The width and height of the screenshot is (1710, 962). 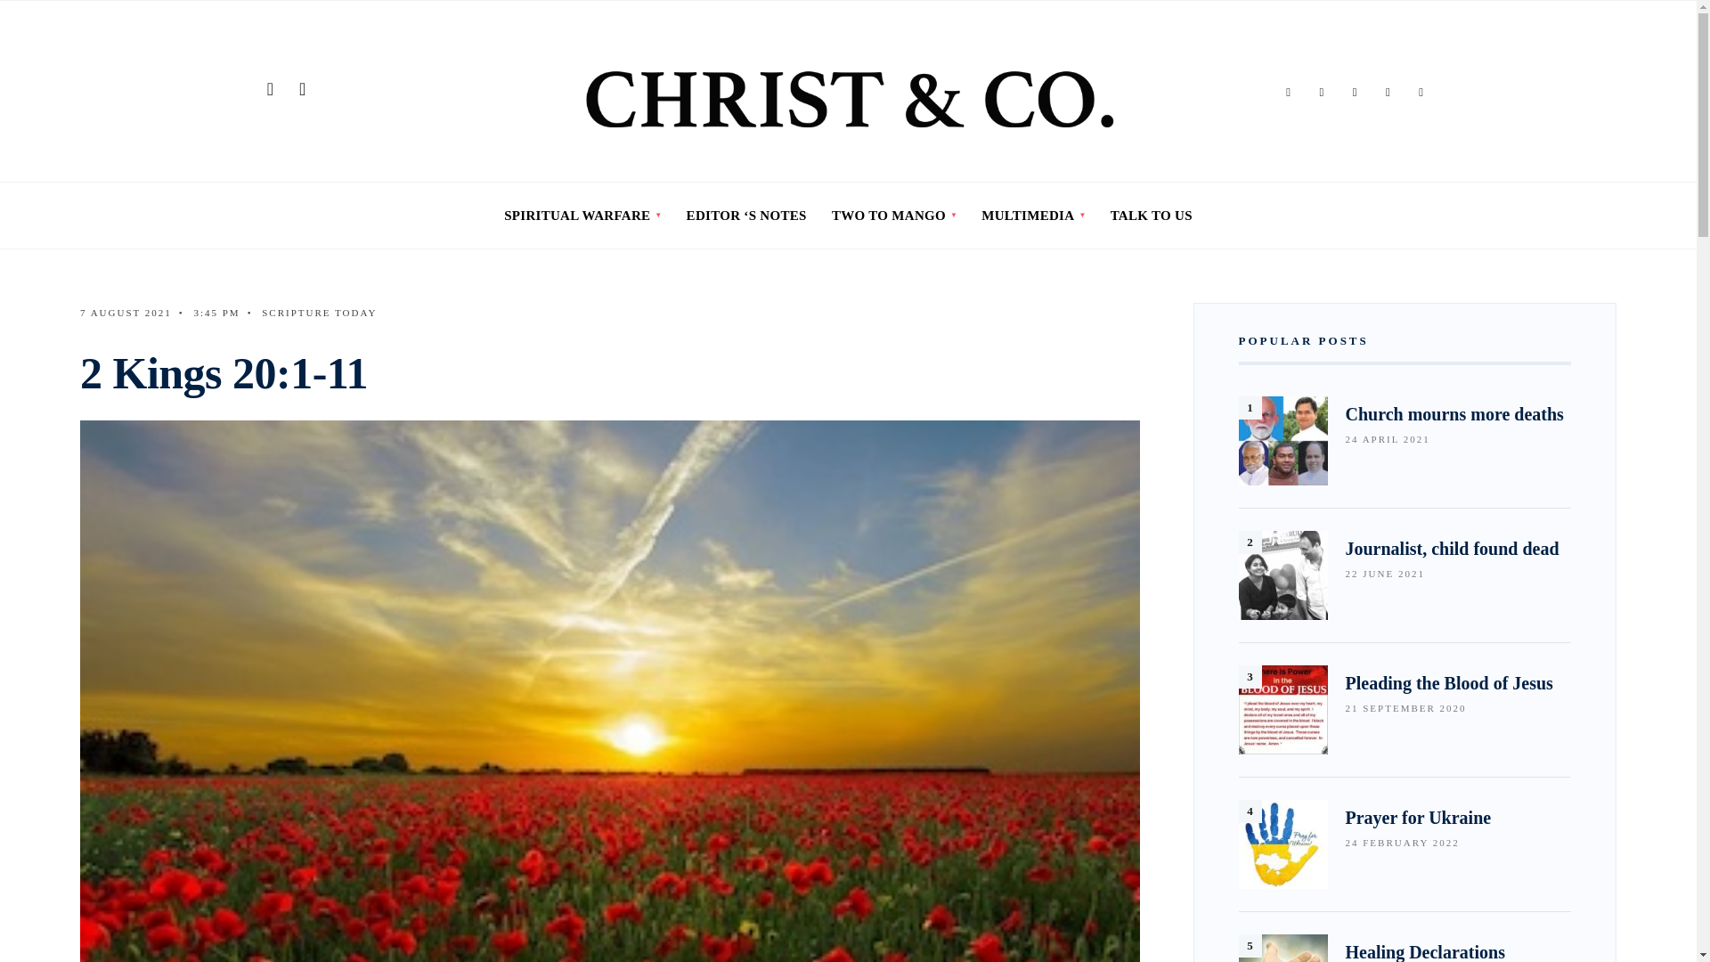 I want to click on Twitter, so click(x=1322, y=93).